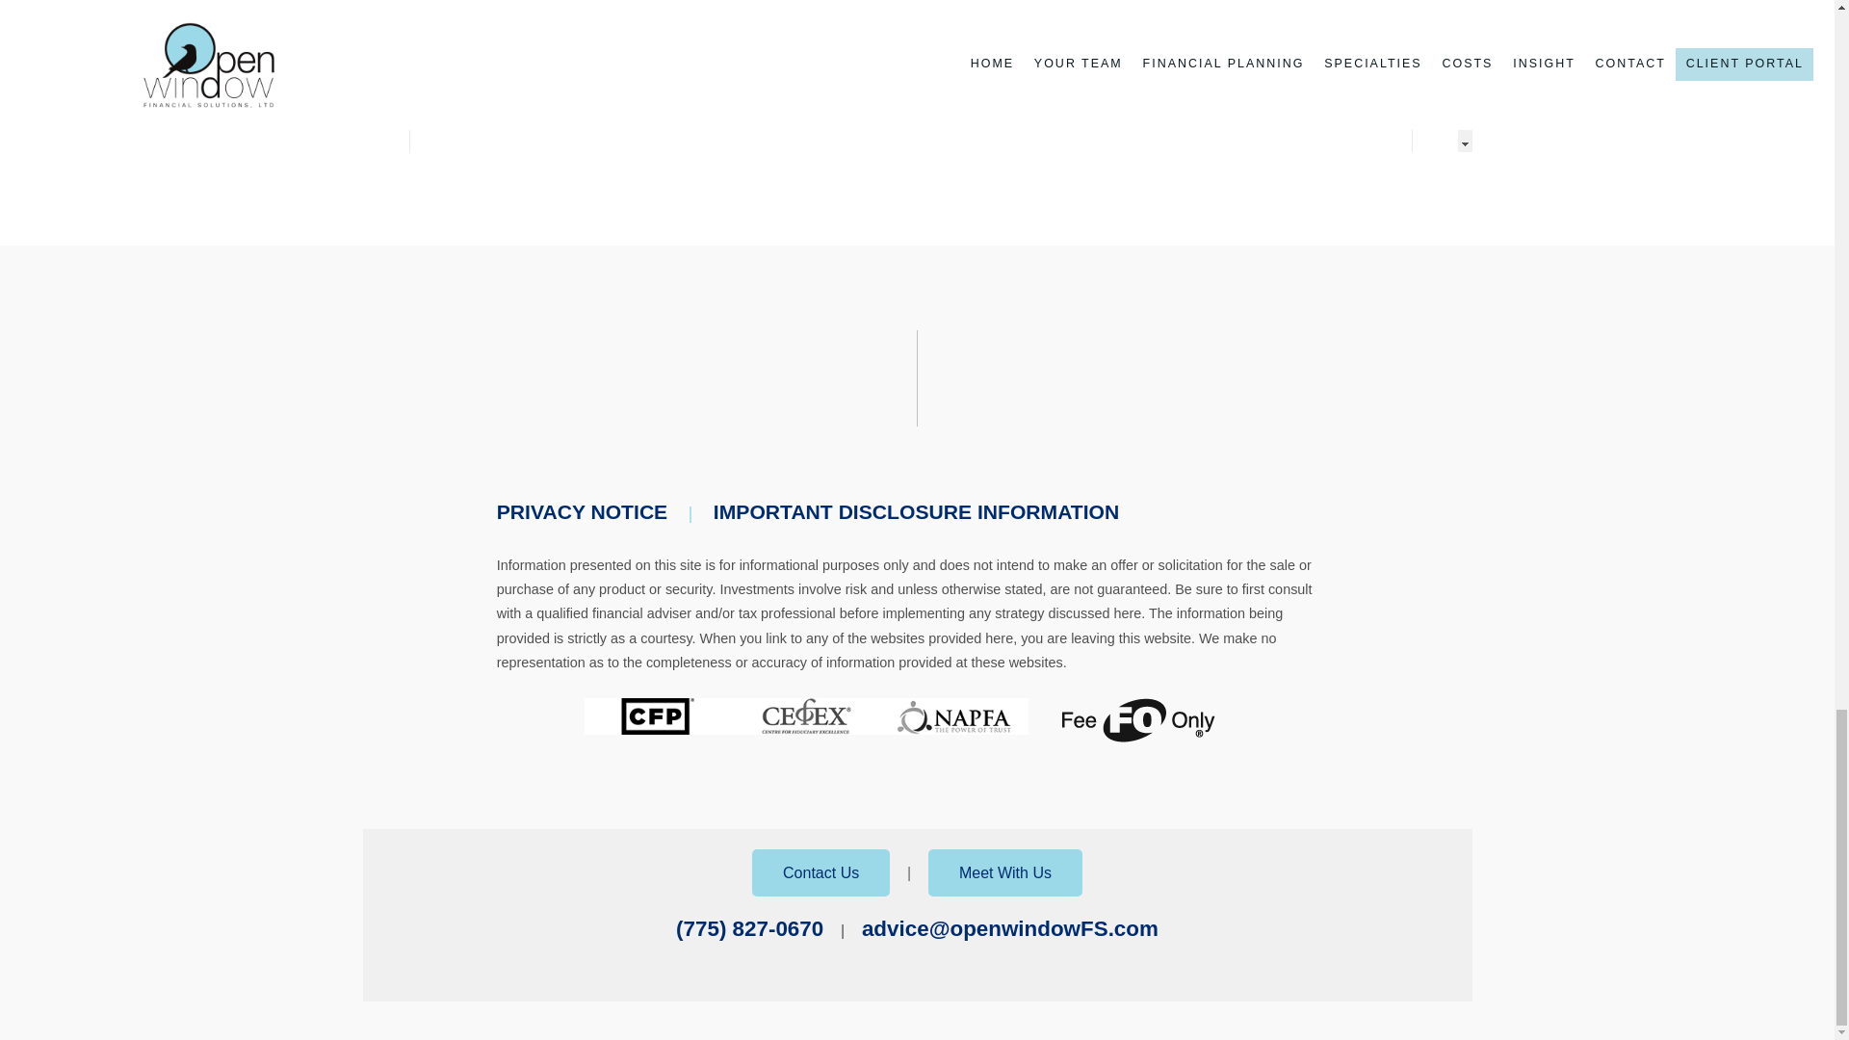 The image size is (1849, 1040). What do you see at coordinates (916, 511) in the screenshot?
I see `IMPORTANT DISCLOSURE INFORMATION` at bounding box center [916, 511].